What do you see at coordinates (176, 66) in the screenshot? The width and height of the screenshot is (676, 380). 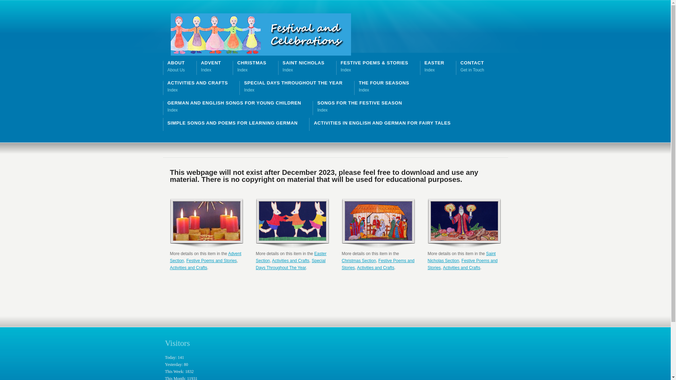 I see `ABOUT
About Us` at bounding box center [176, 66].